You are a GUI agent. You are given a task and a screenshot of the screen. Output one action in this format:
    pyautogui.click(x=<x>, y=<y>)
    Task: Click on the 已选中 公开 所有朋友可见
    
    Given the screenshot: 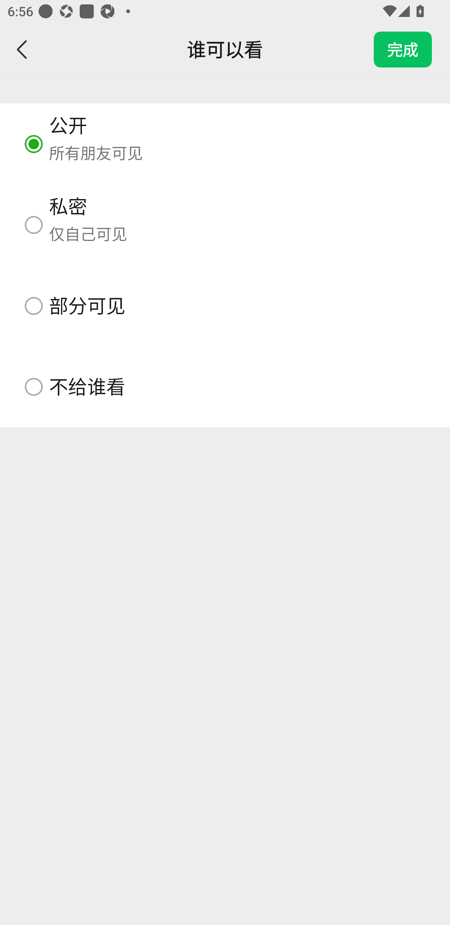 What is the action you would take?
    pyautogui.click(x=225, y=144)
    